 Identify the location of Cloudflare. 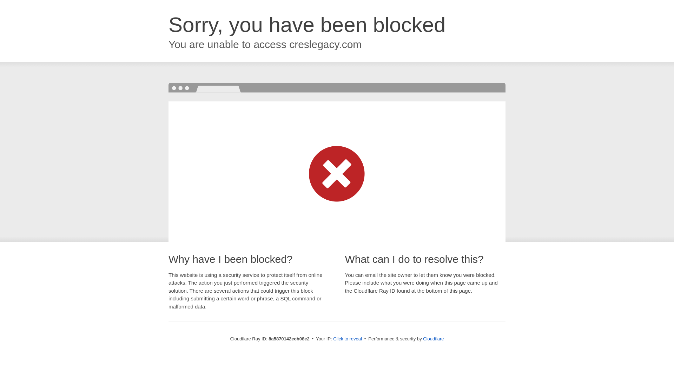
(433, 339).